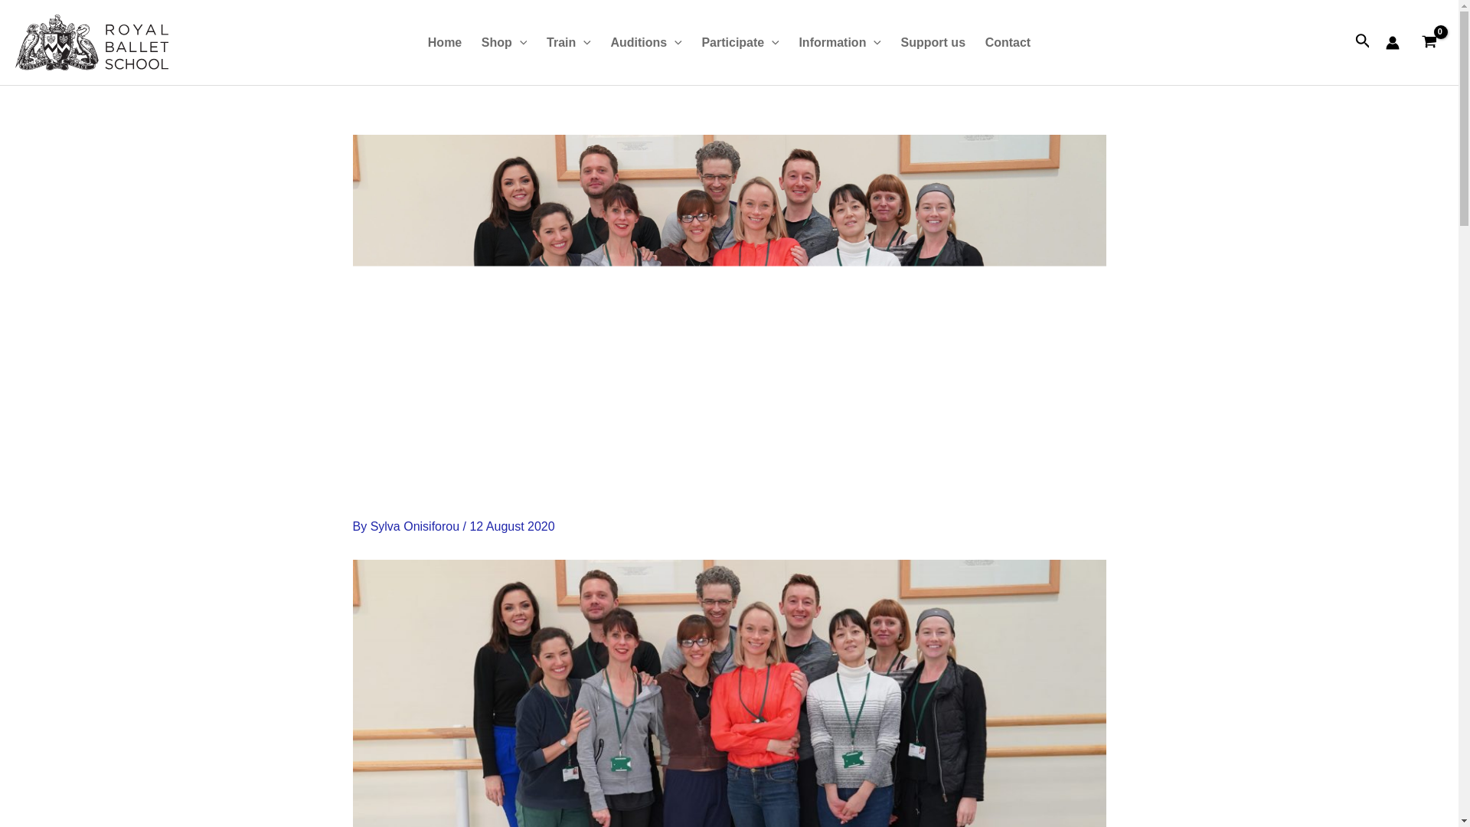 The width and height of the screenshot is (1470, 827). What do you see at coordinates (444, 43) in the screenshot?
I see `Home` at bounding box center [444, 43].